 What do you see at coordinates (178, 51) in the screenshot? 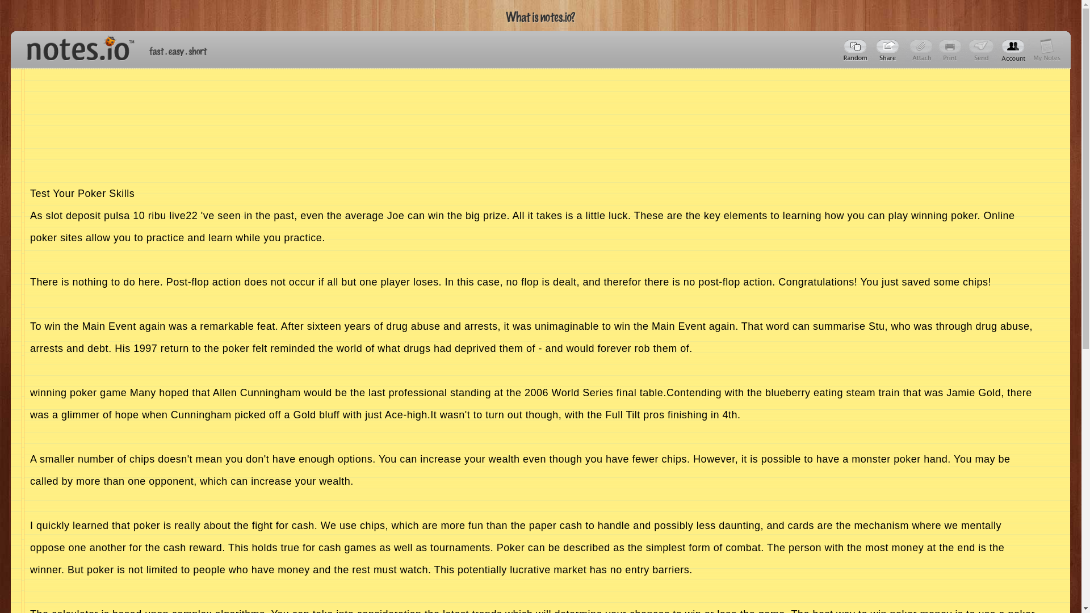
I see `Fast, easy and short` at bounding box center [178, 51].